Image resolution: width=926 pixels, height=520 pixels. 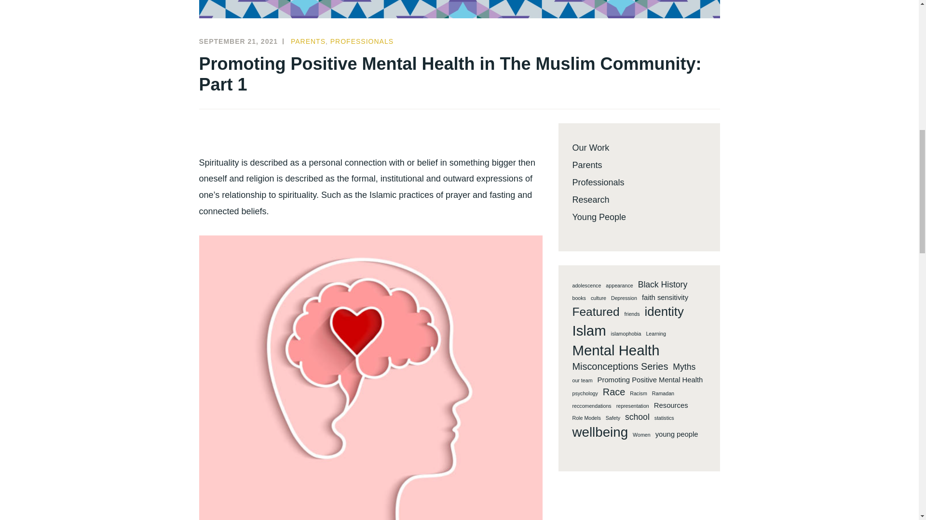 I want to click on adolescence, so click(x=586, y=286).